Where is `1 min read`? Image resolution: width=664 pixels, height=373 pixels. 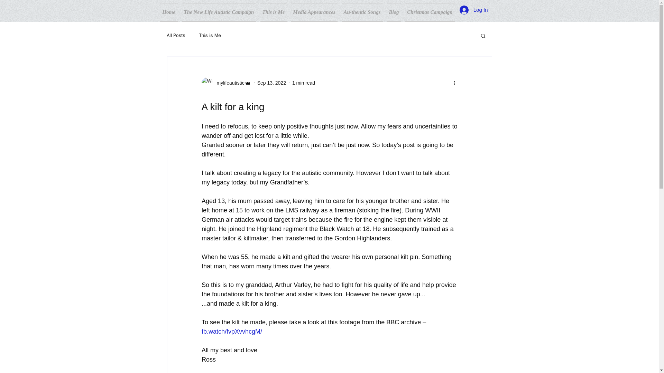 1 min read is located at coordinates (303, 83).